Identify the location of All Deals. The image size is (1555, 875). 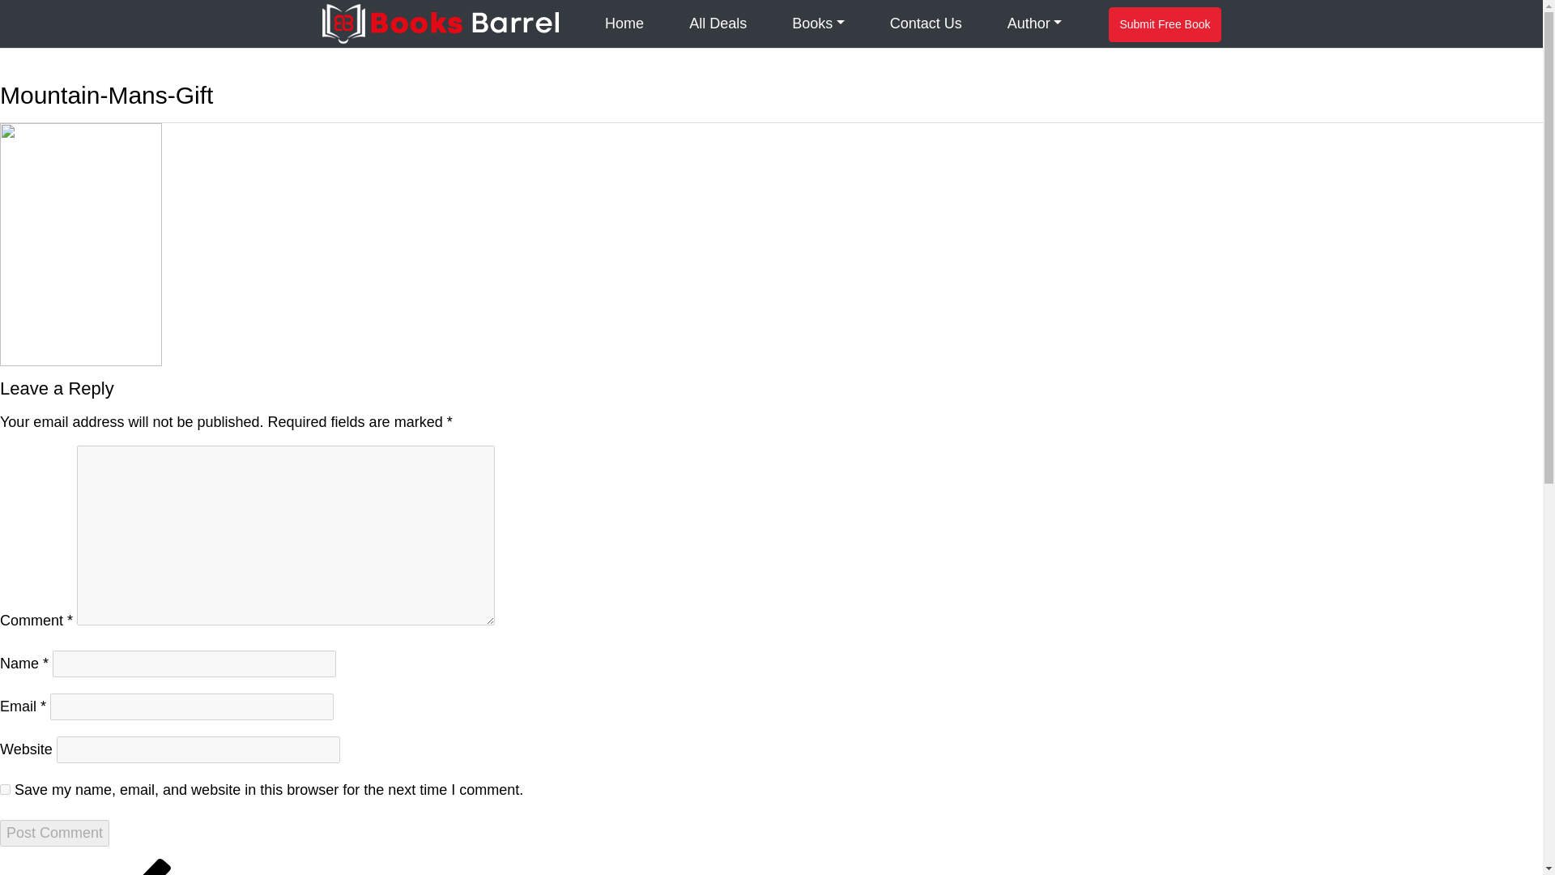
(718, 24).